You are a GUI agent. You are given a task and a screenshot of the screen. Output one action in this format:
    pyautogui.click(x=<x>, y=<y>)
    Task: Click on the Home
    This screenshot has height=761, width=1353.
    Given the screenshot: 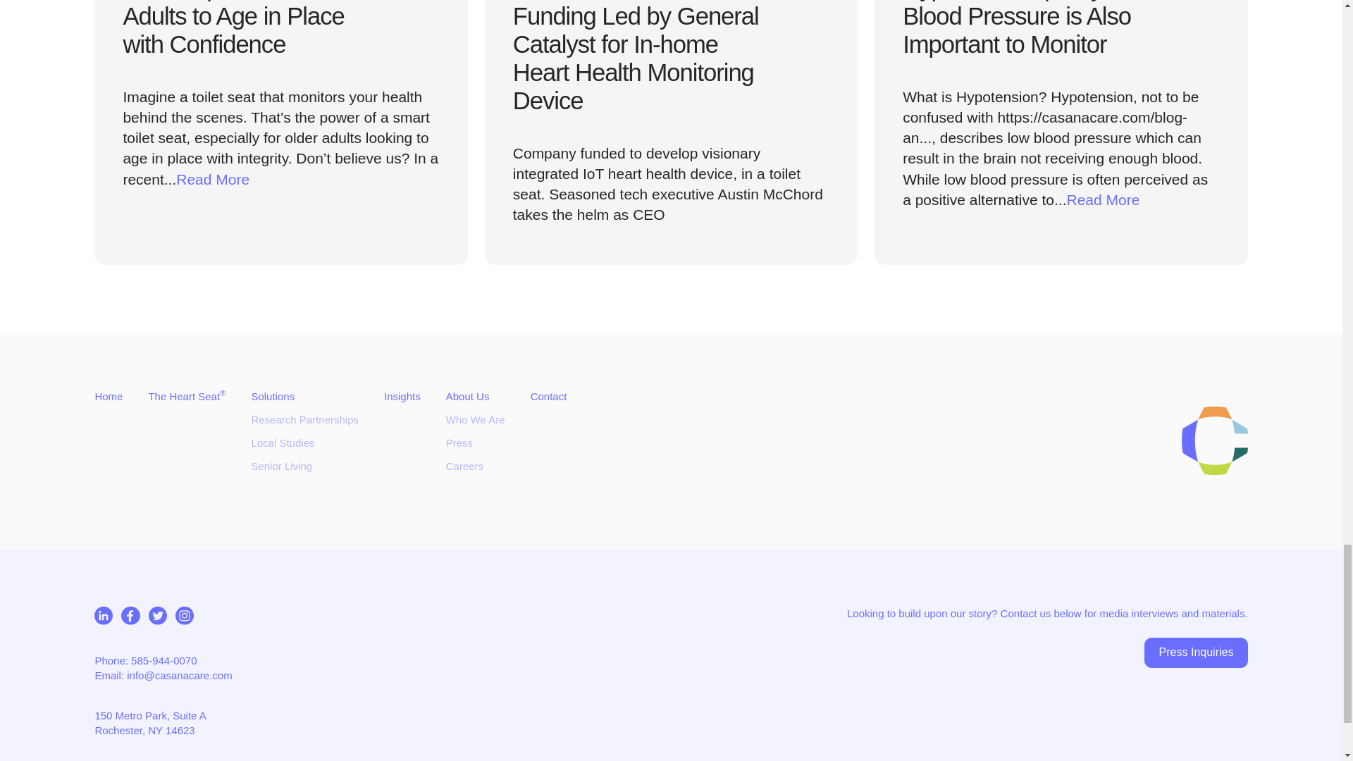 What is the action you would take?
    pyautogui.click(x=109, y=396)
    